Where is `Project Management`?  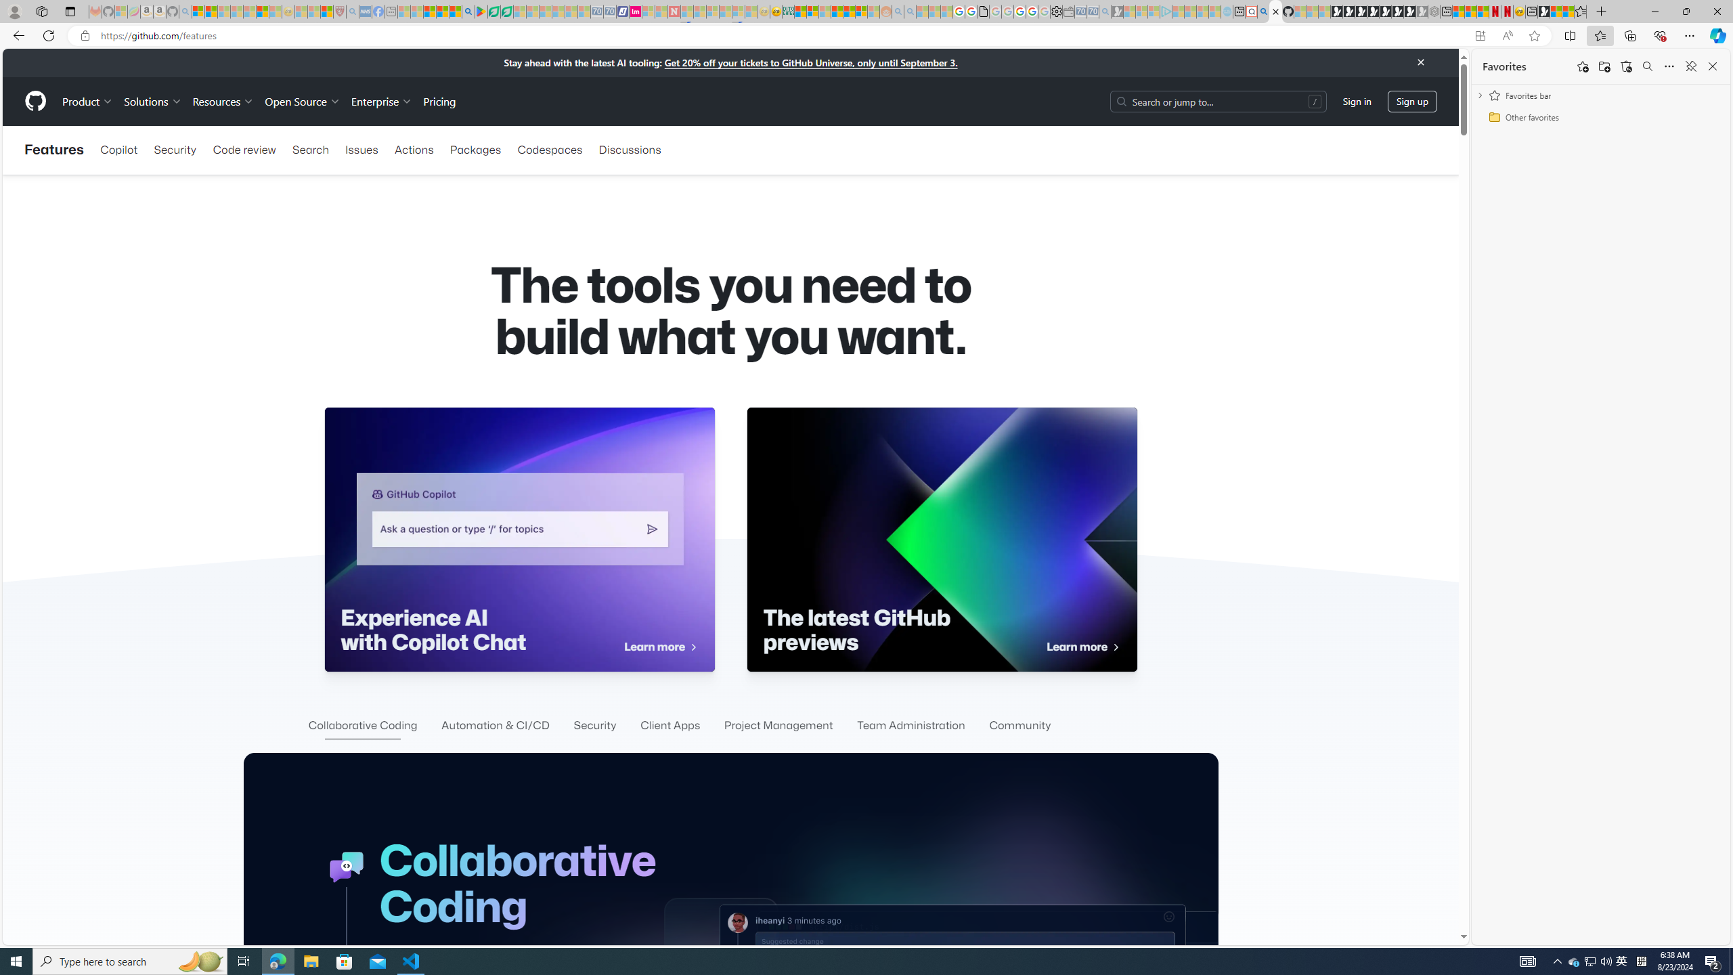
Project Management is located at coordinates (778, 726).